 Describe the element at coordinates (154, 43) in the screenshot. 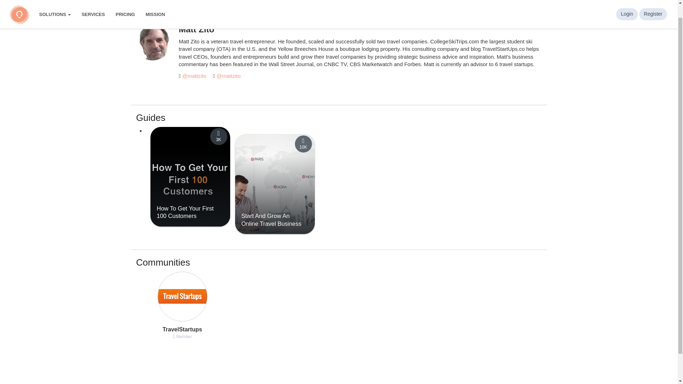

I see `Matt  Zito` at that location.